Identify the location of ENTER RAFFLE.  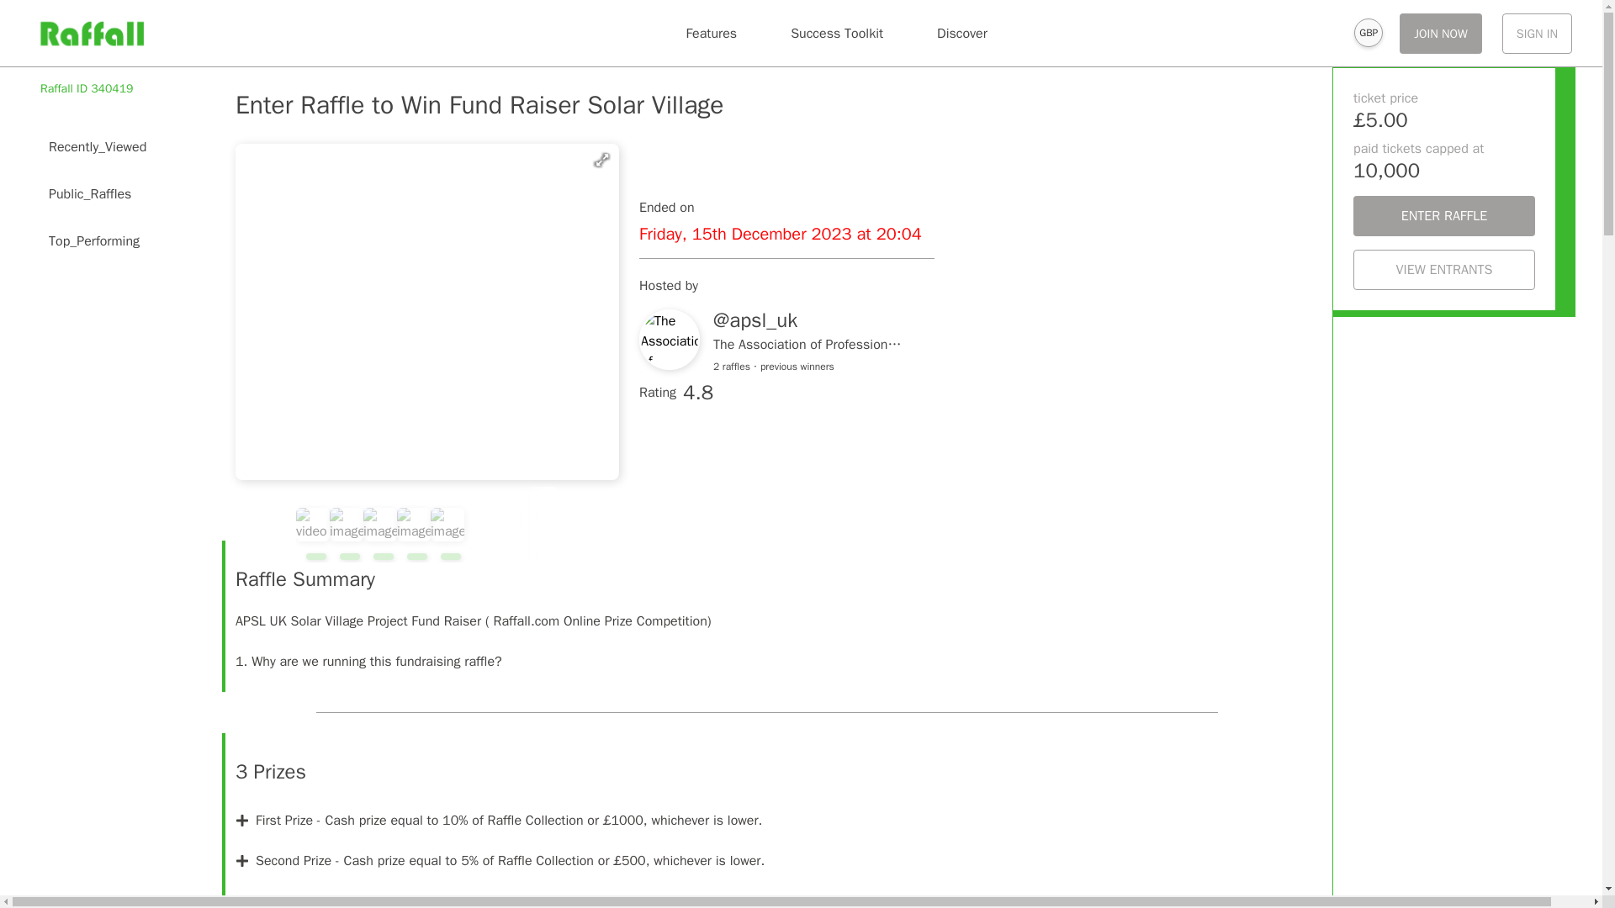
(1443, 215).